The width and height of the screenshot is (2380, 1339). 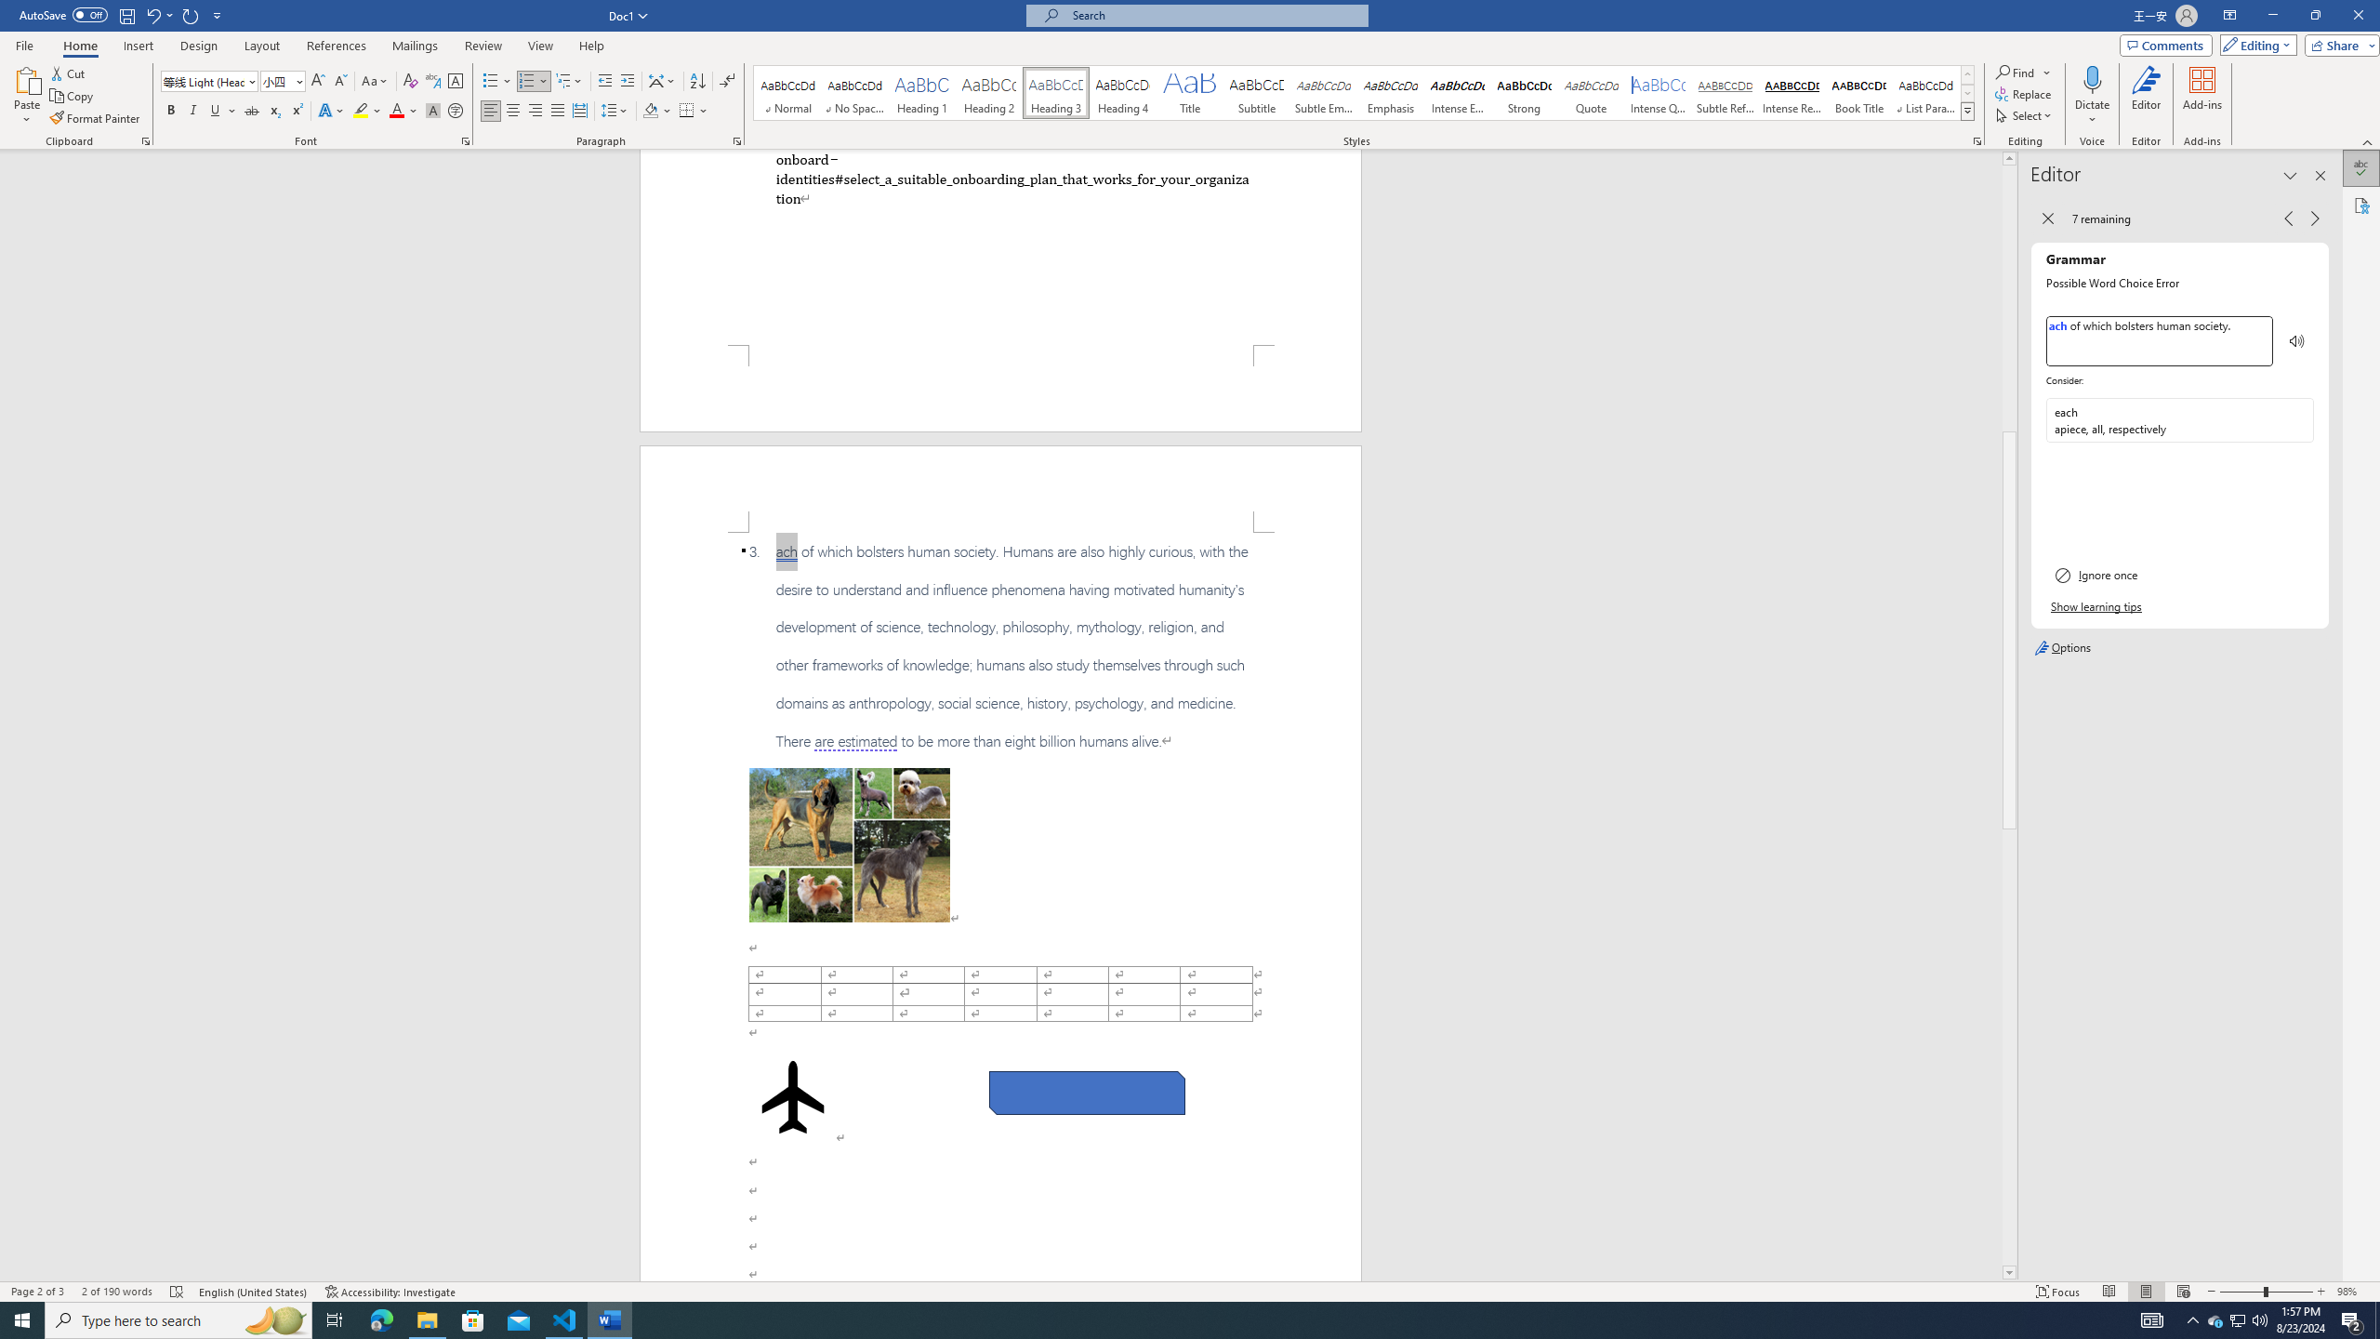 I want to click on Morphological variation in six dogs, so click(x=850, y=845).